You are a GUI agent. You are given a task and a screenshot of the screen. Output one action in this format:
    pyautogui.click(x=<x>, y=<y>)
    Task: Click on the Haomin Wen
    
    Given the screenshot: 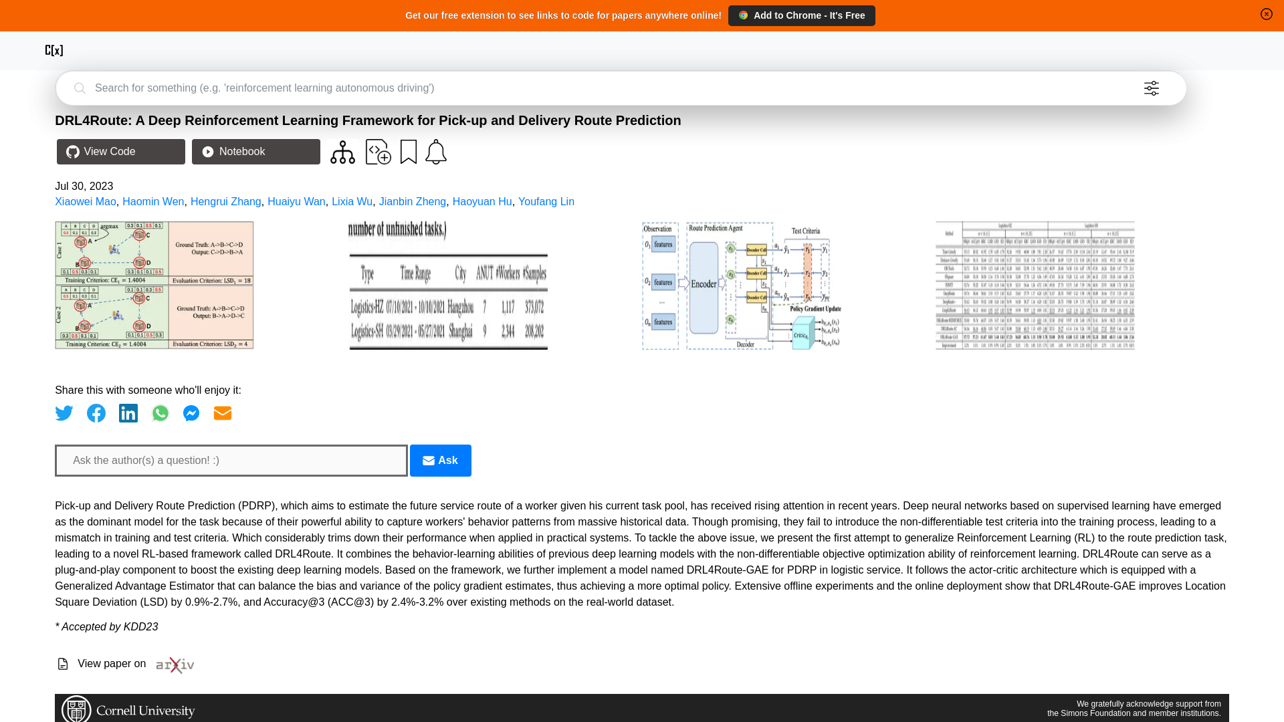 What is the action you would take?
    pyautogui.click(x=152, y=201)
    